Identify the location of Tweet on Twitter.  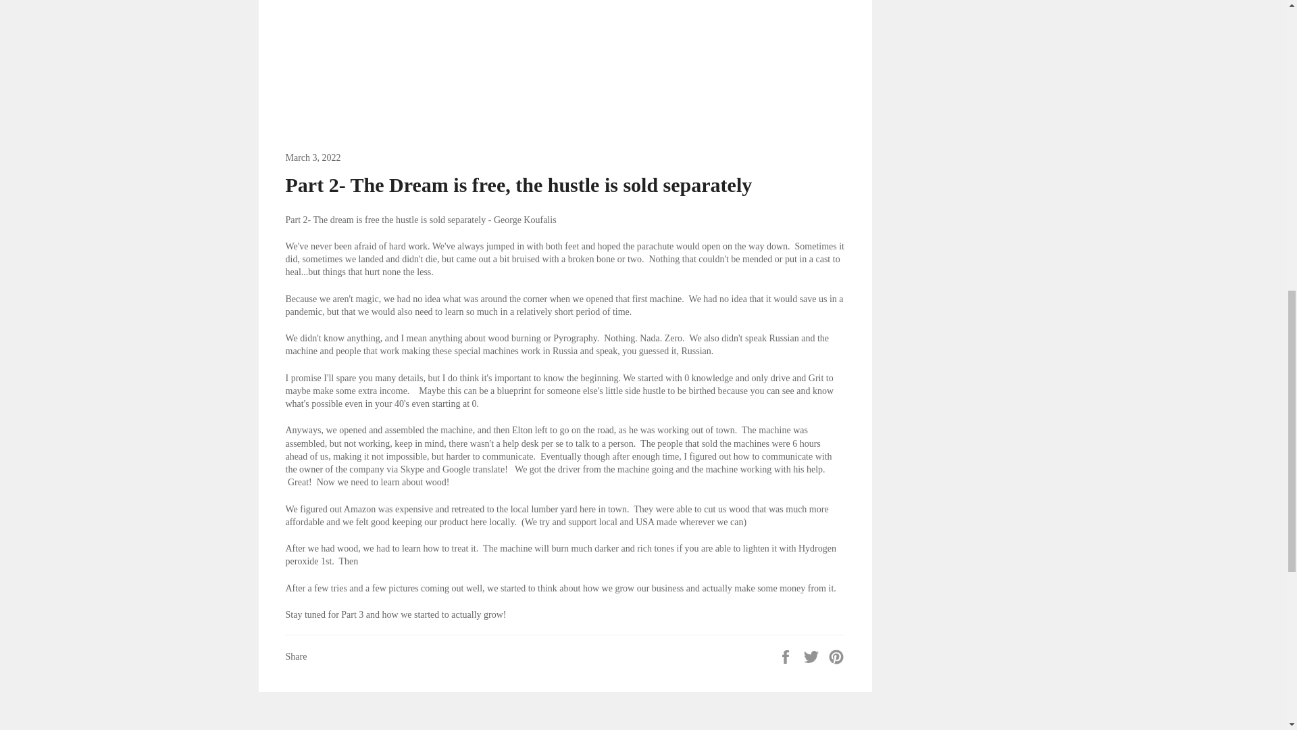
(812, 656).